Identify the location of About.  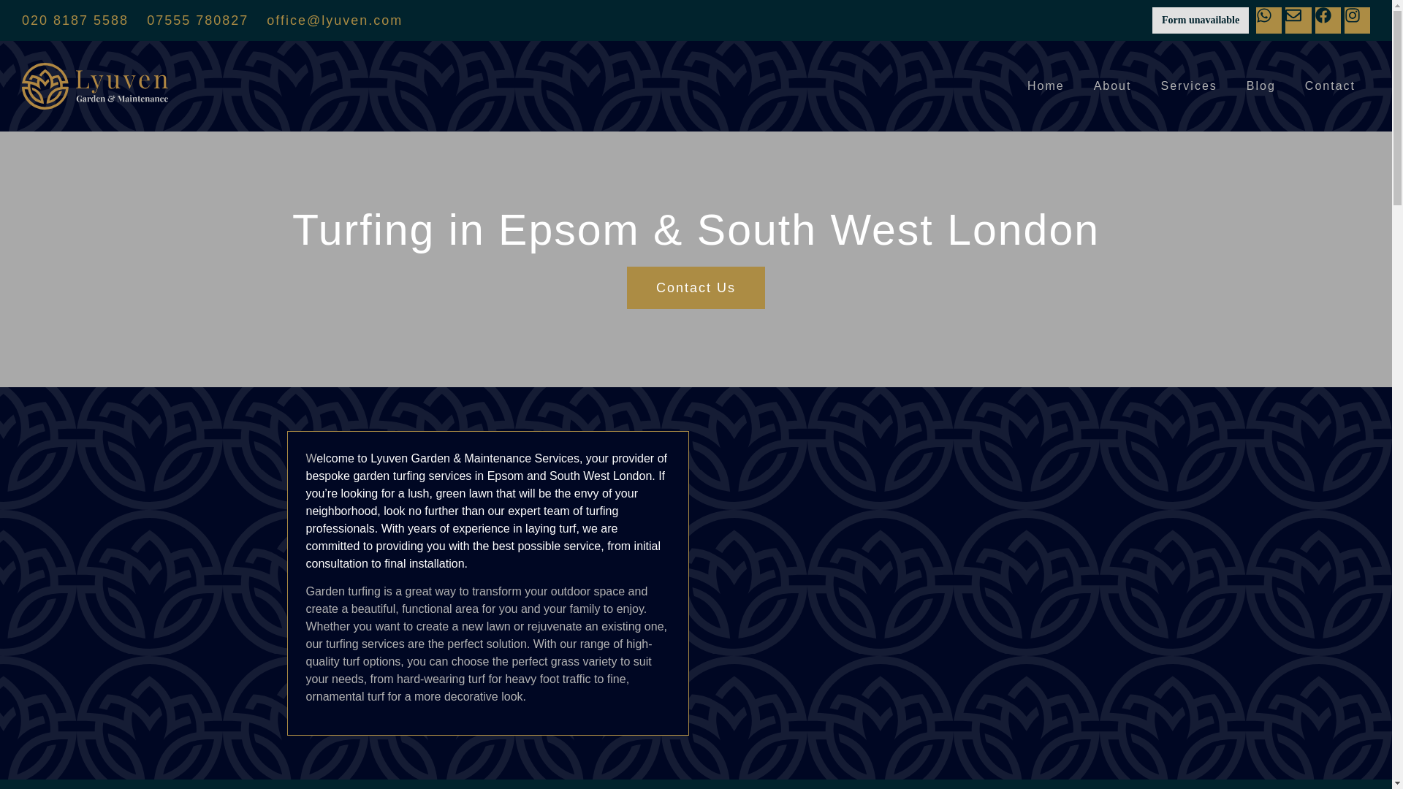
(1112, 86).